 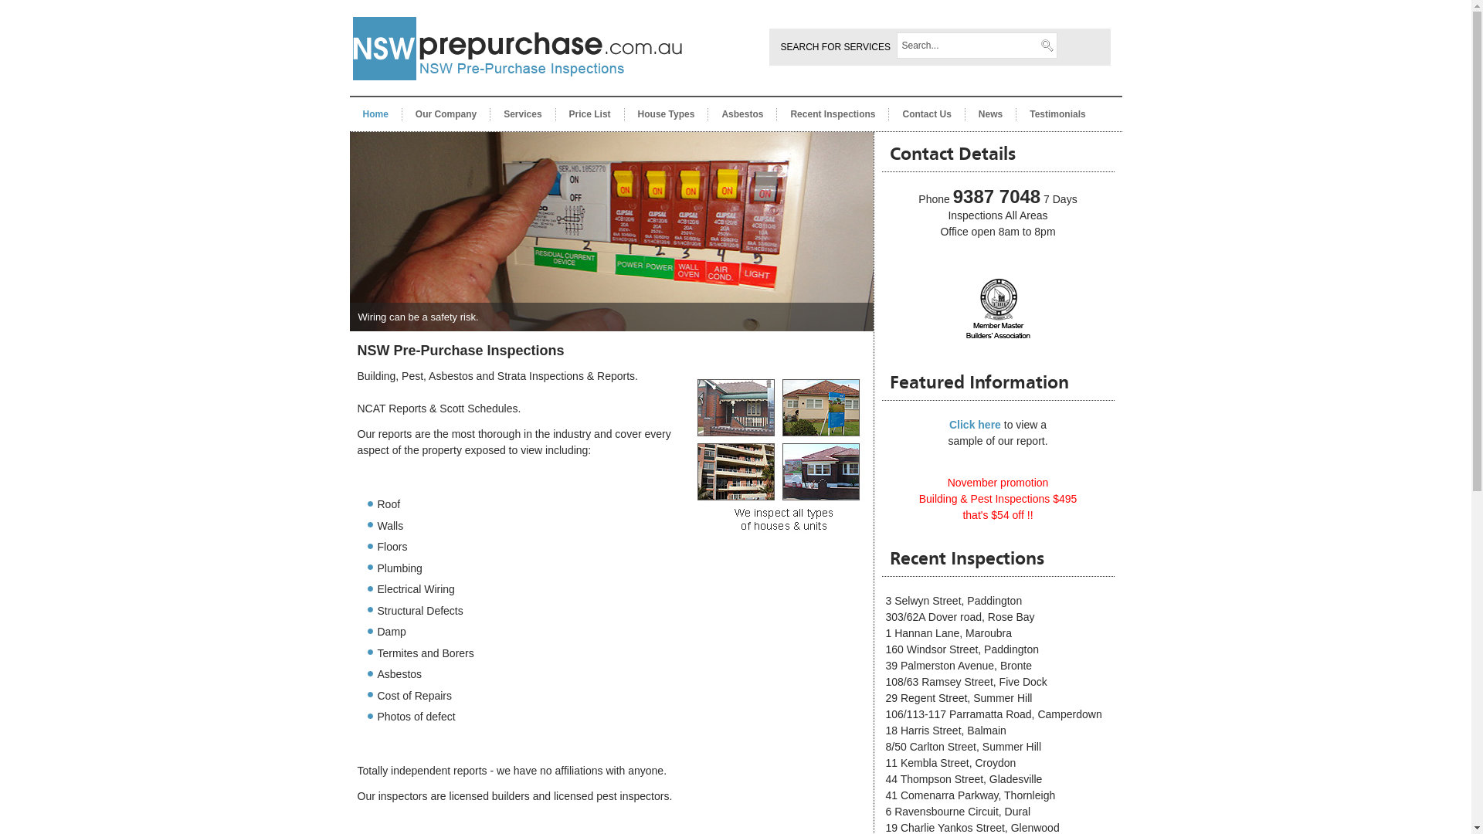 What do you see at coordinates (590, 114) in the screenshot?
I see `Price List` at bounding box center [590, 114].